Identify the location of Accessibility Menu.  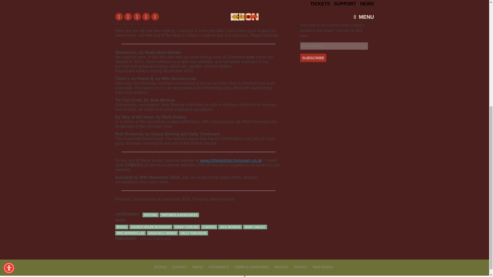
(9, 93).